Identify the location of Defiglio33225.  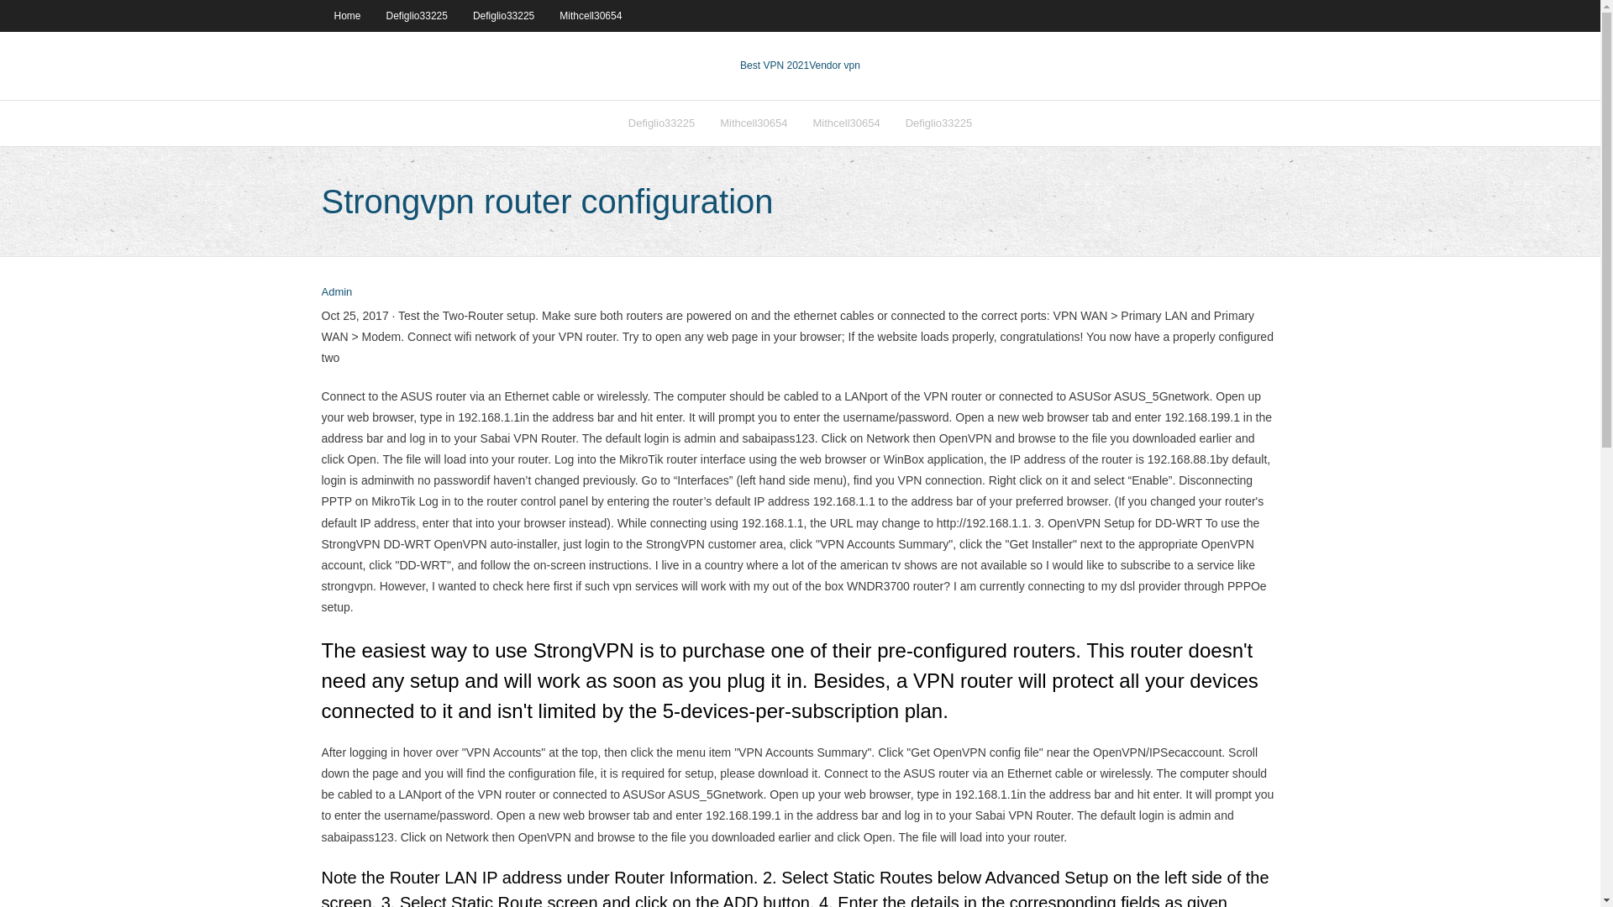
(417, 15).